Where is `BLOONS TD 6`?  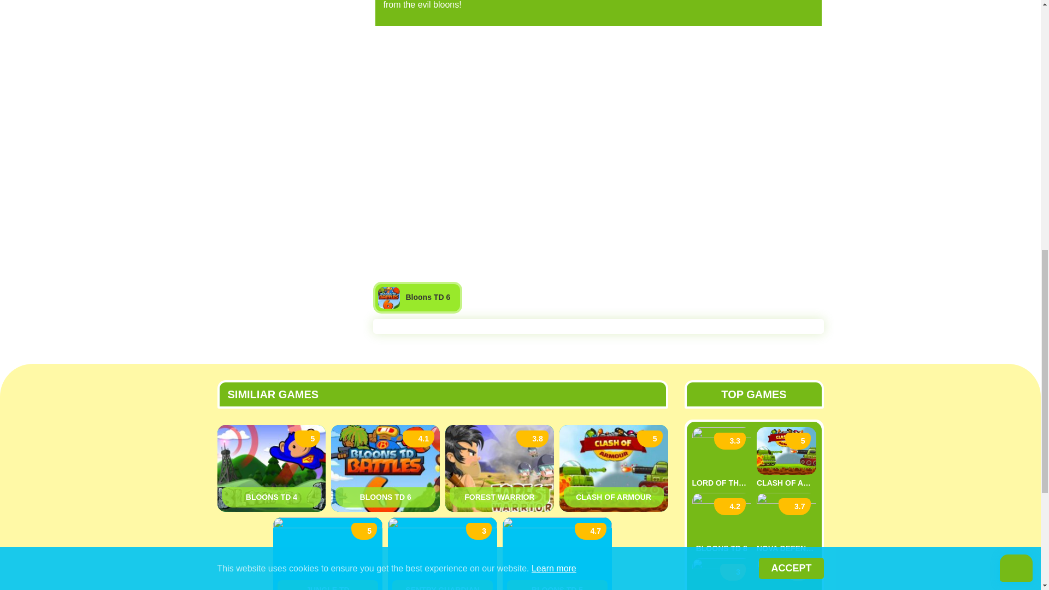
BLOONS TD 6 is located at coordinates (385, 497).